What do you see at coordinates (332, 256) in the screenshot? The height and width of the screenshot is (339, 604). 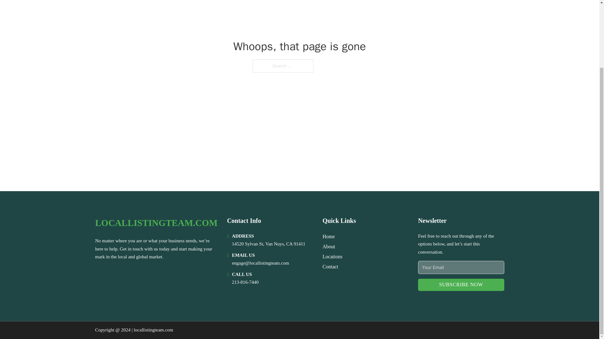 I see `Locations` at bounding box center [332, 256].